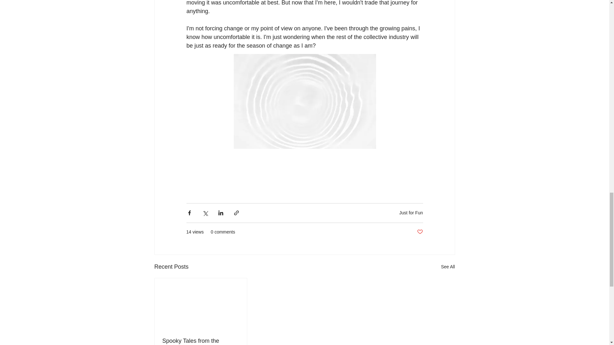 The image size is (614, 345). I want to click on Just for Fun, so click(411, 212).